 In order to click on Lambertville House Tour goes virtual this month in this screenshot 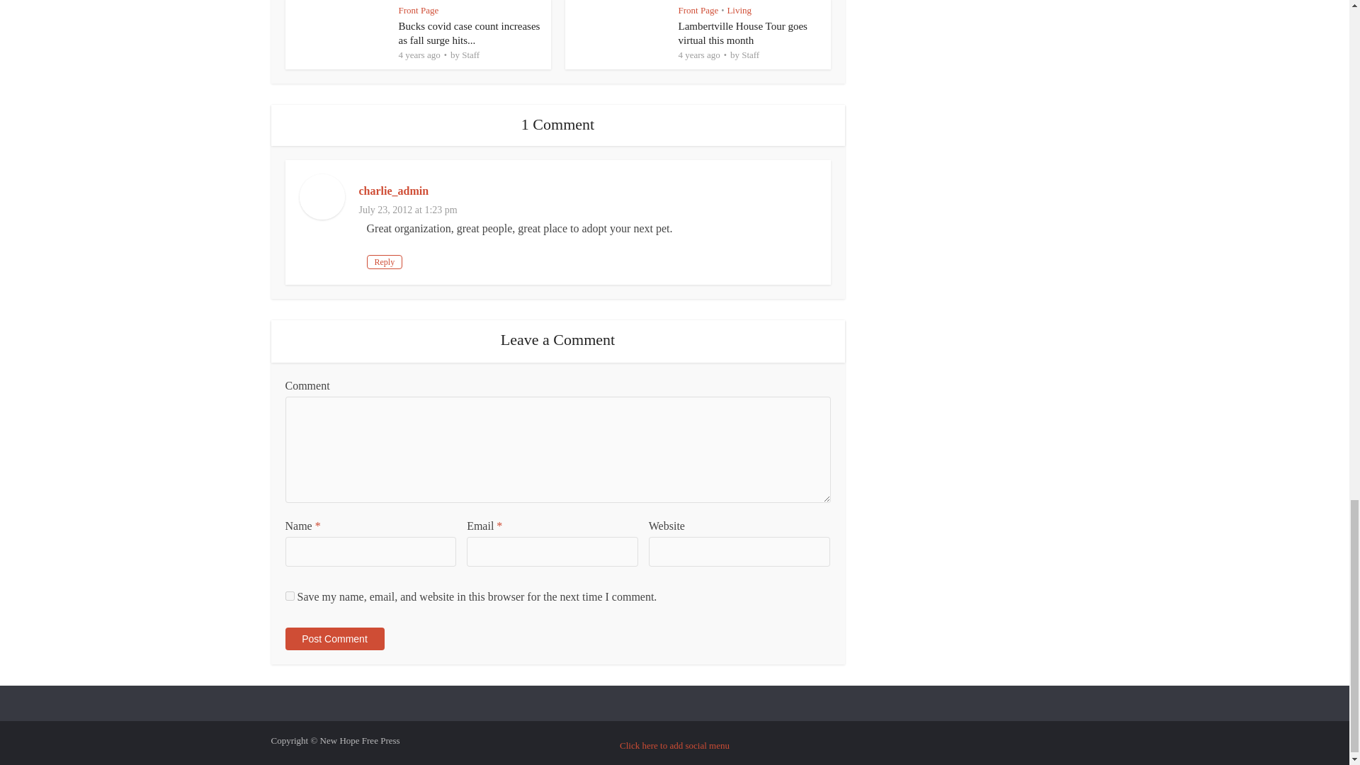, I will do `click(743, 33)`.